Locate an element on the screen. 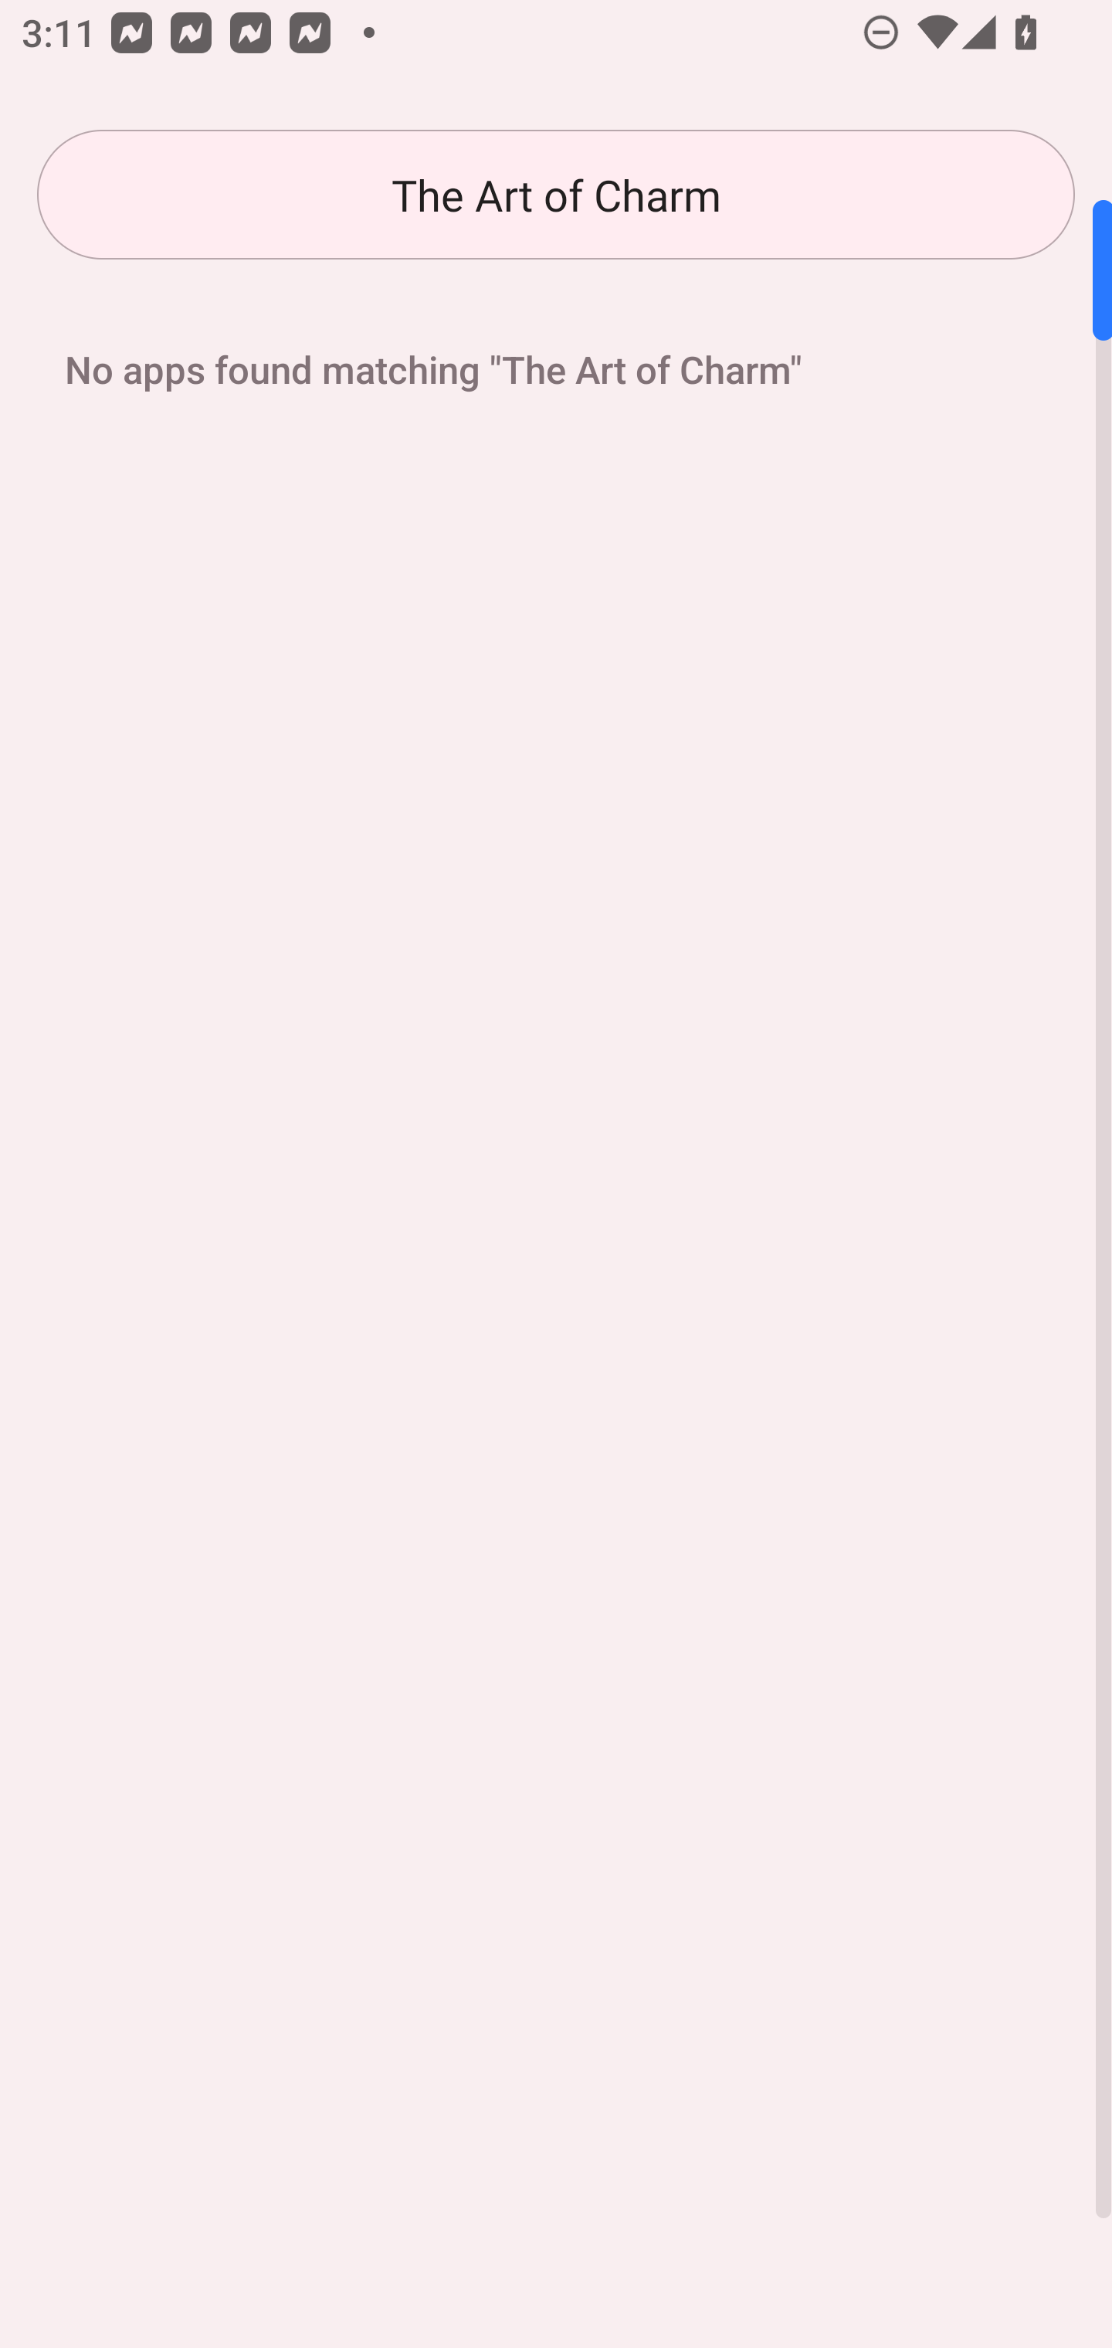 Image resolution: width=1112 pixels, height=2348 pixels. The Art of Charm is located at coordinates (556, 195).